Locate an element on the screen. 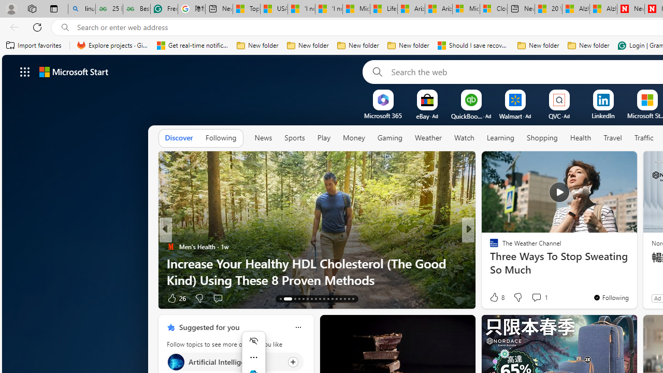 This screenshot has height=373, width=663. View comments 2 Comment is located at coordinates (536, 297).